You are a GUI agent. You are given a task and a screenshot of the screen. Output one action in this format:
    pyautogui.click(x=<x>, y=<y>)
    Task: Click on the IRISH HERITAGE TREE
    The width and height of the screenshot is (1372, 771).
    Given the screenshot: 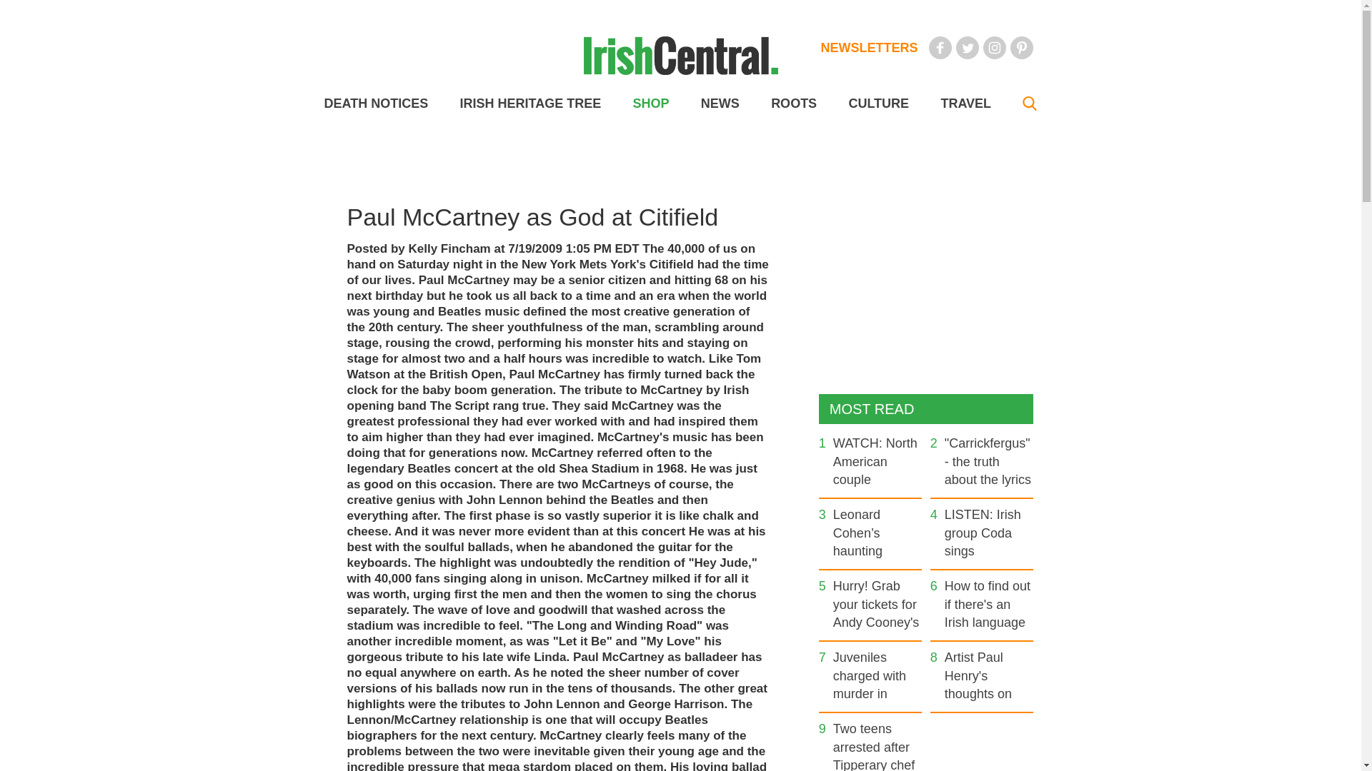 What is the action you would take?
    pyautogui.click(x=530, y=104)
    